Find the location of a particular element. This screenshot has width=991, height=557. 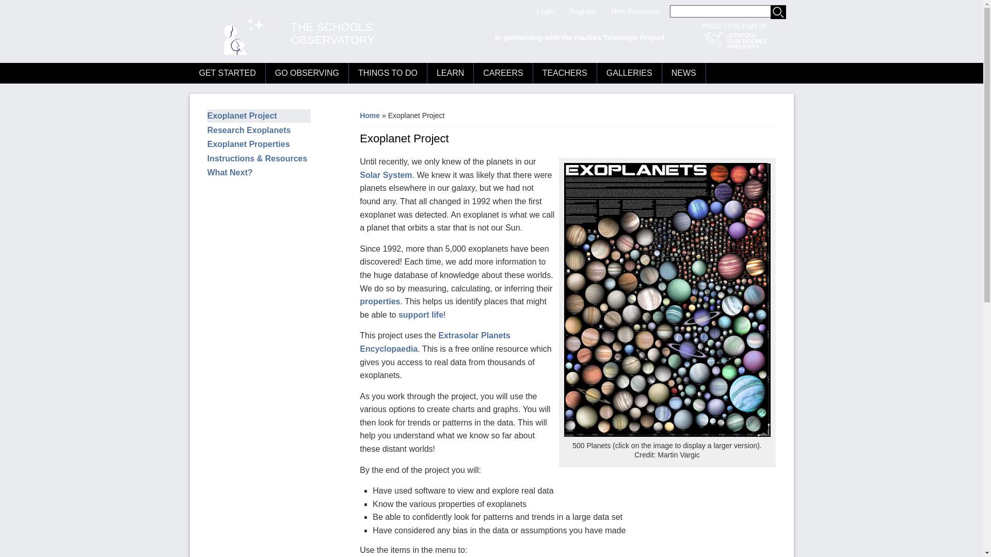

GET STARTED is located at coordinates (228, 73).